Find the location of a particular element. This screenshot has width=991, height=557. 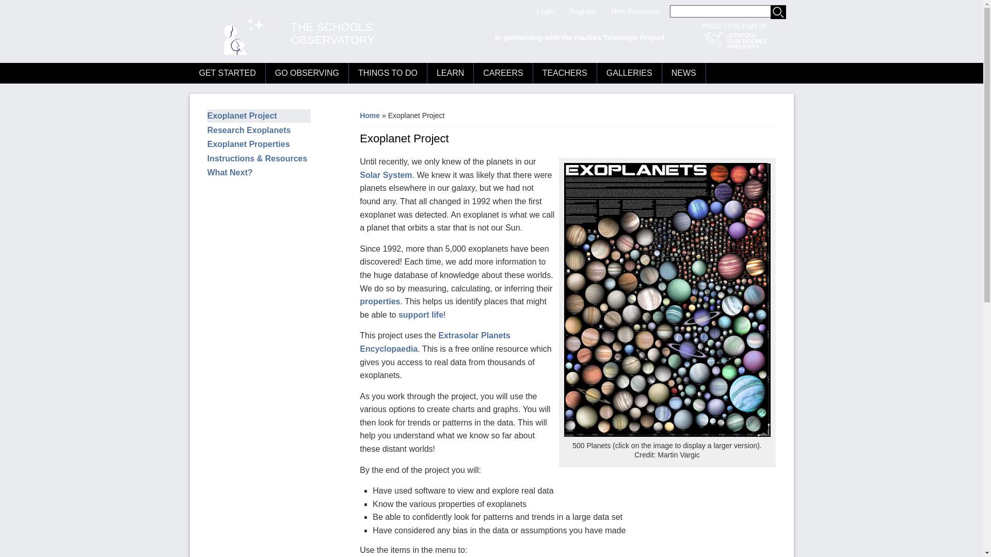

GET STARTED is located at coordinates (228, 73).